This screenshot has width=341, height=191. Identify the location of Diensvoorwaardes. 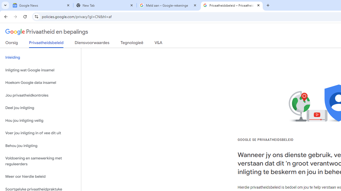
(92, 44).